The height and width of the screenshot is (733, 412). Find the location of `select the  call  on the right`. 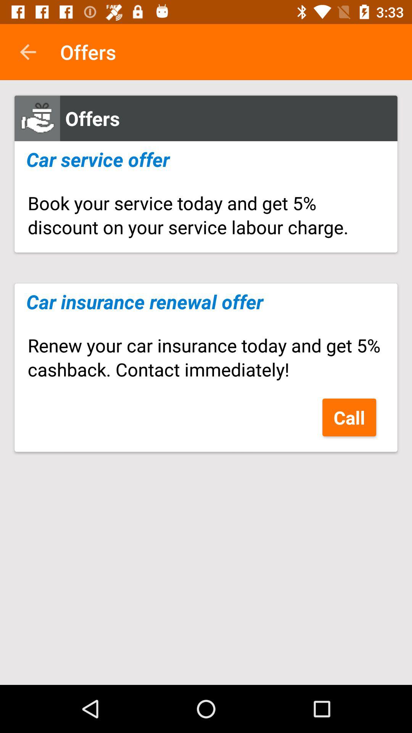

select the  call  on the right is located at coordinates (349, 417).